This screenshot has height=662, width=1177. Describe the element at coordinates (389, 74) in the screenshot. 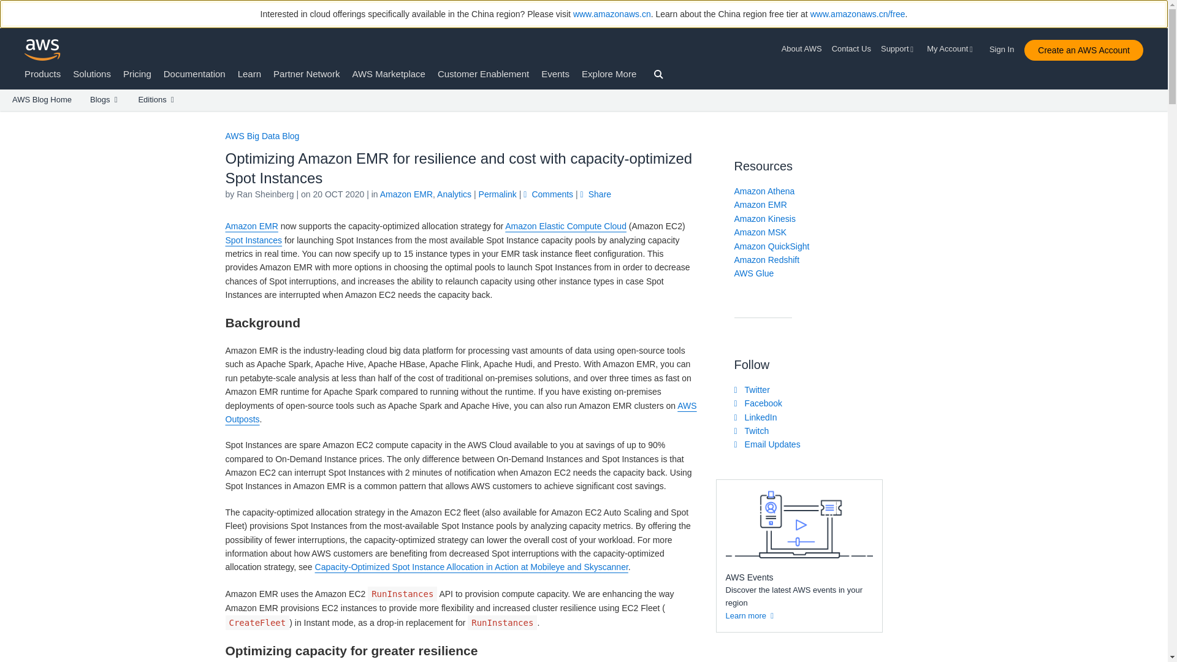

I see `AWS Marketplace` at that location.